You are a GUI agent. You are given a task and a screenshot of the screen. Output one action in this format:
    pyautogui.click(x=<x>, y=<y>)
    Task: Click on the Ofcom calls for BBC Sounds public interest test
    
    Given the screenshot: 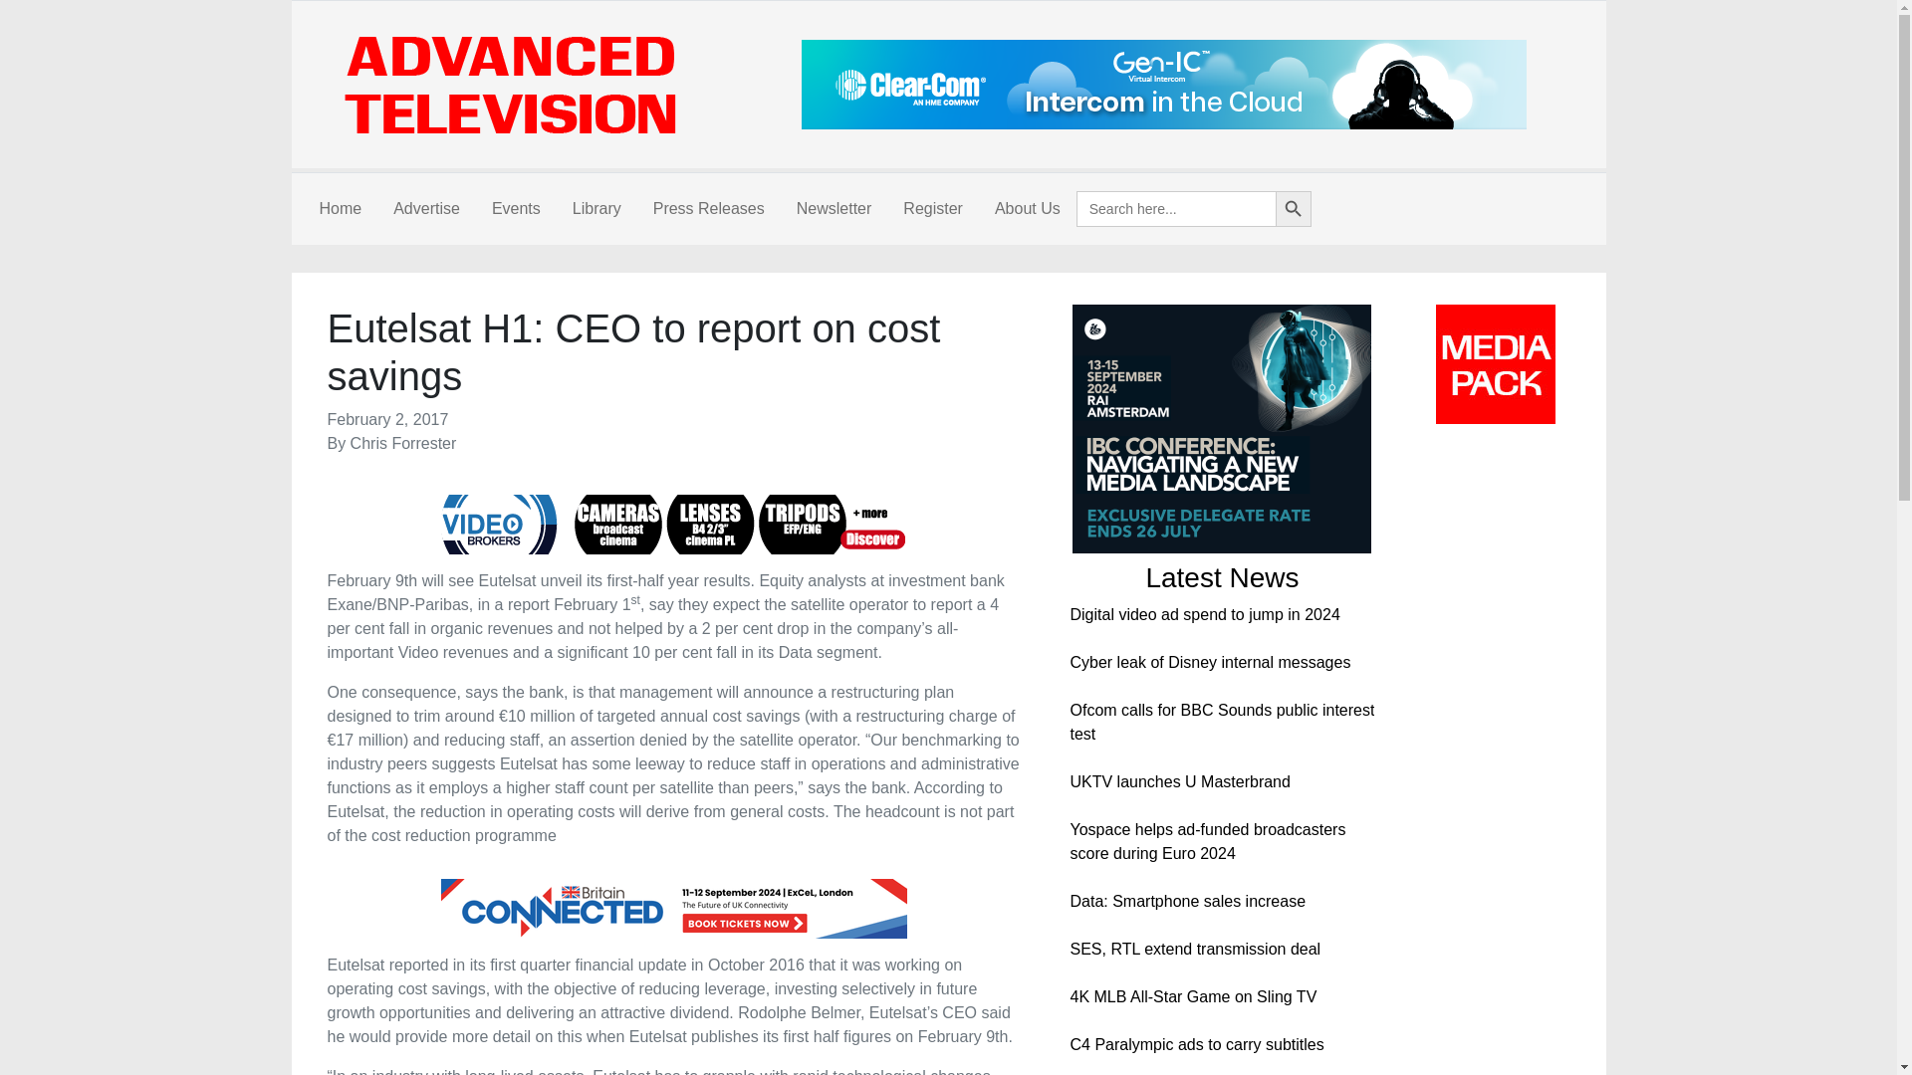 What is the action you would take?
    pyautogui.click(x=1221, y=723)
    